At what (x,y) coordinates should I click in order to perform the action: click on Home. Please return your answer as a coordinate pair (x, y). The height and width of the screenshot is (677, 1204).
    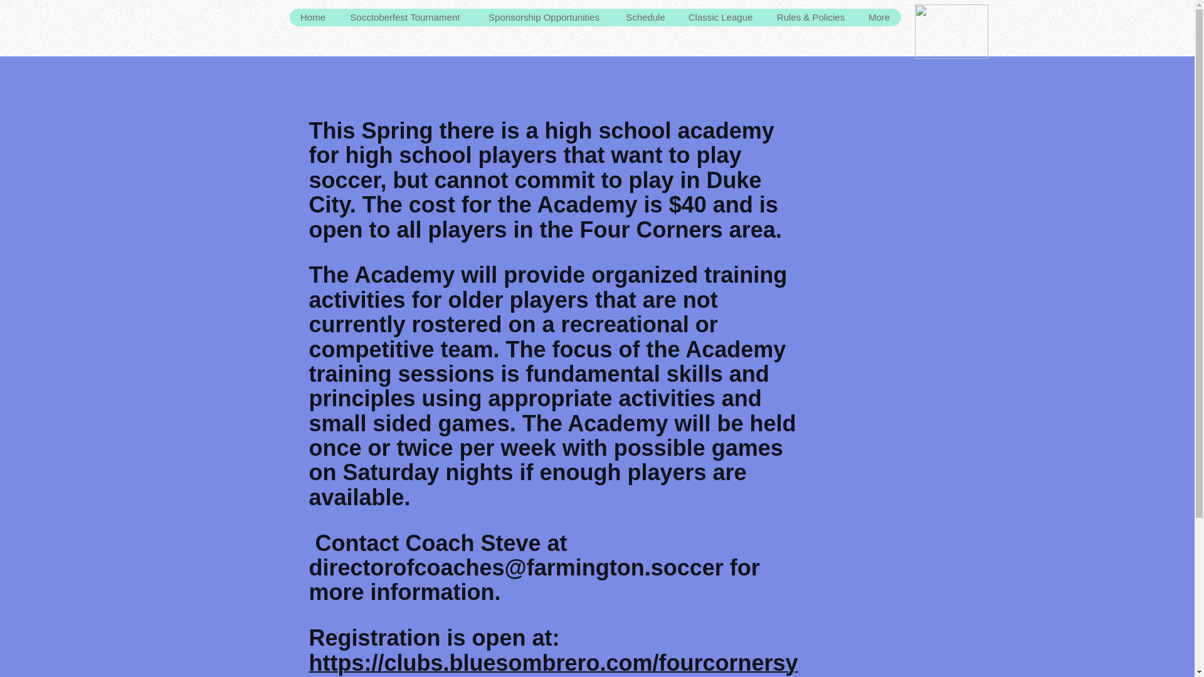
    Looking at the image, I should click on (314, 18).